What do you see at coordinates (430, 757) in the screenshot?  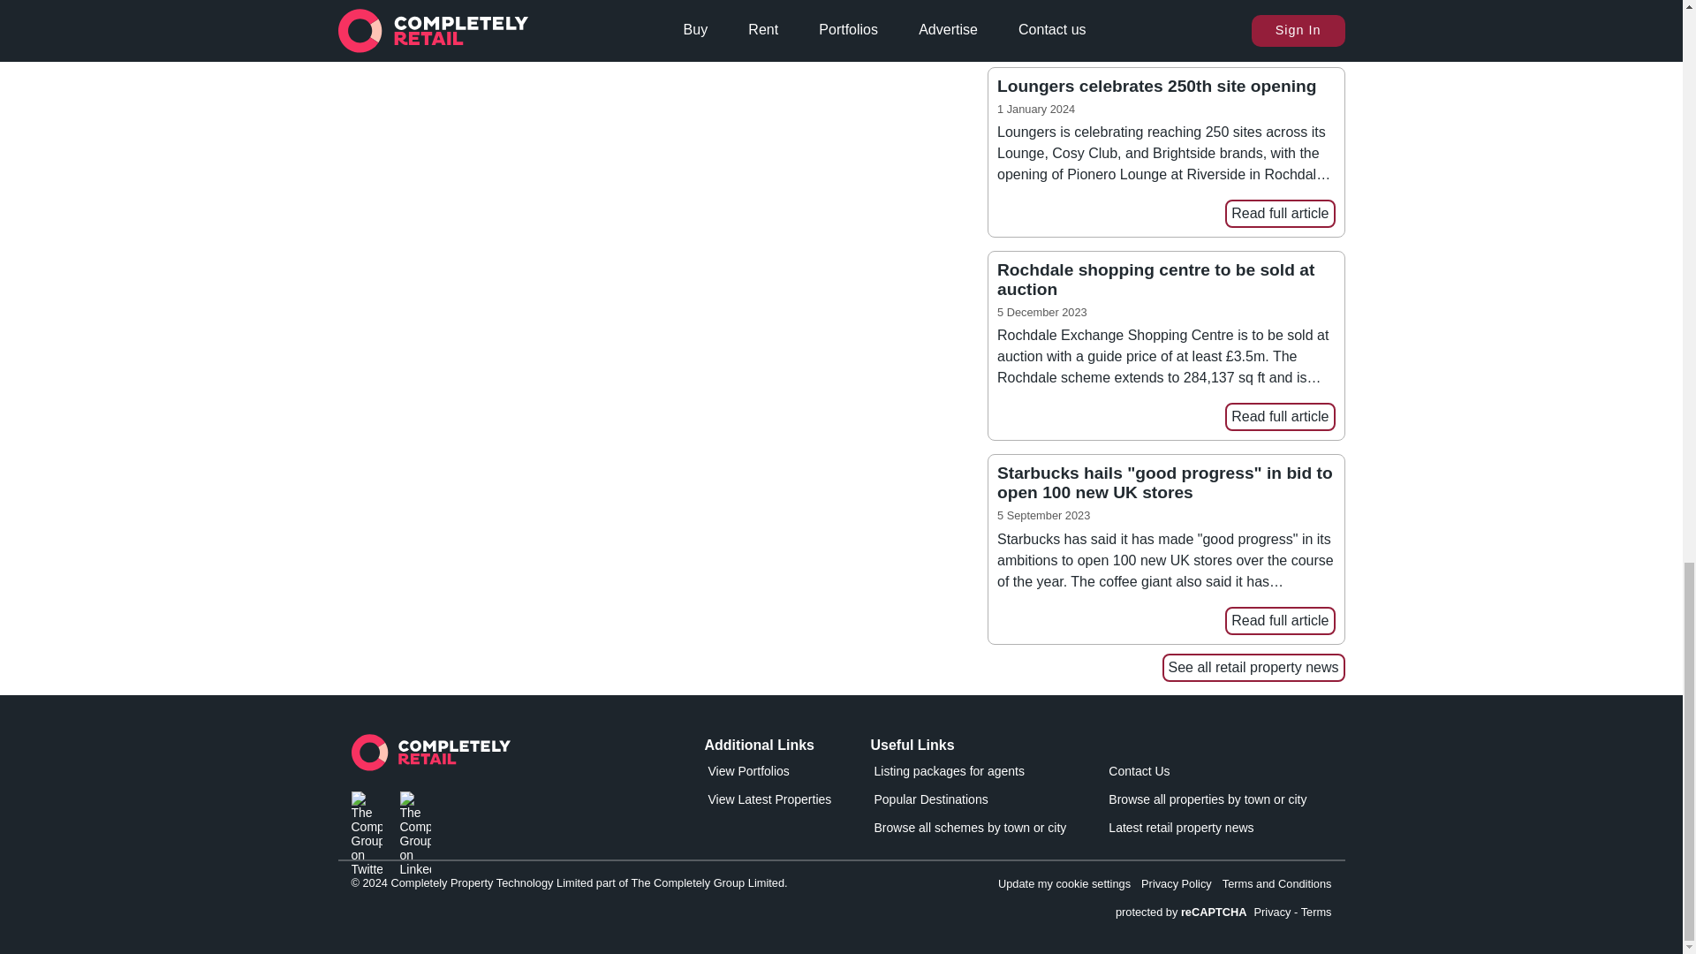 I see `Completely Retail homepage` at bounding box center [430, 757].